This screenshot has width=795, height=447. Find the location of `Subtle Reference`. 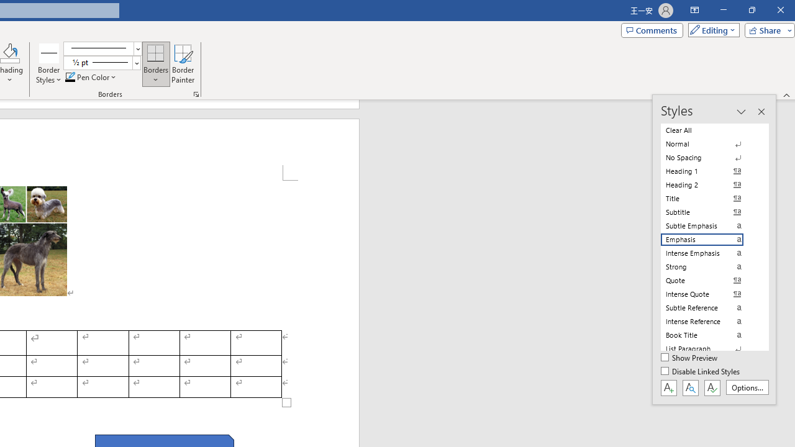

Subtle Reference is located at coordinates (709, 308).